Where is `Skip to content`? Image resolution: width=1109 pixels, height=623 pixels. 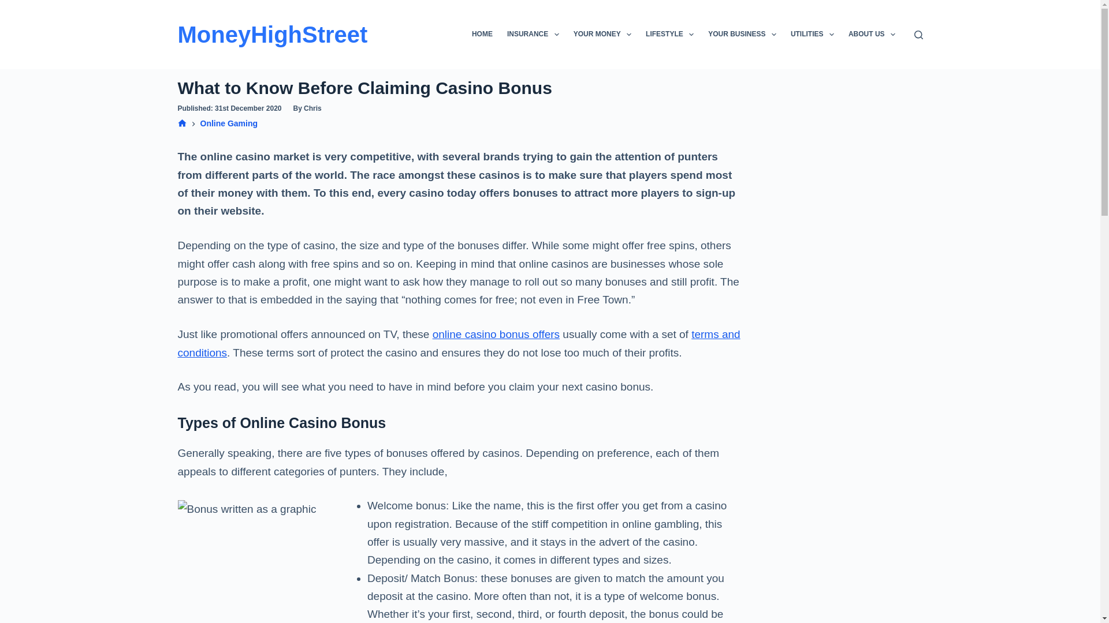 Skip to content is located at coordinates (12, 6).